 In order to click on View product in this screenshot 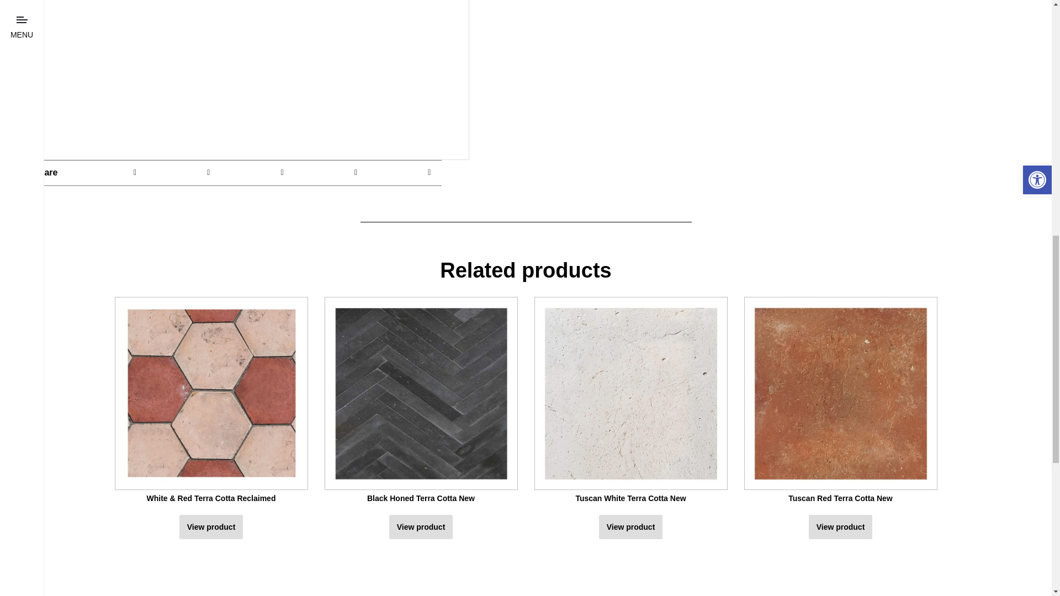, I will do `click(211, 527)`.